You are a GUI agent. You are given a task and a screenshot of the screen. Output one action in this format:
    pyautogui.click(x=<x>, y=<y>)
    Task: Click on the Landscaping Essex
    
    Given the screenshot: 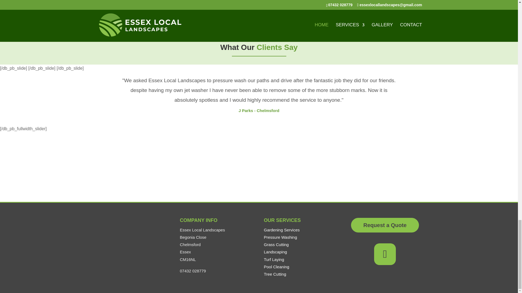 What is the action you would take?
    pyautogui.click(x=275, y=252)
    